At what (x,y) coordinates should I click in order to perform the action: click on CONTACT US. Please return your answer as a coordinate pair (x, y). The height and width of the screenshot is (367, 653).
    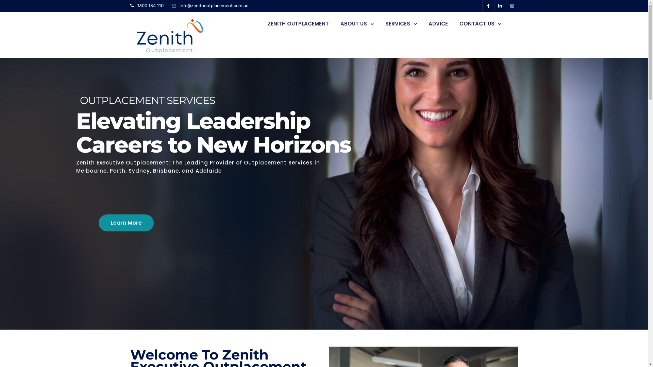
    Looking at the image, I should click on (480, 24).